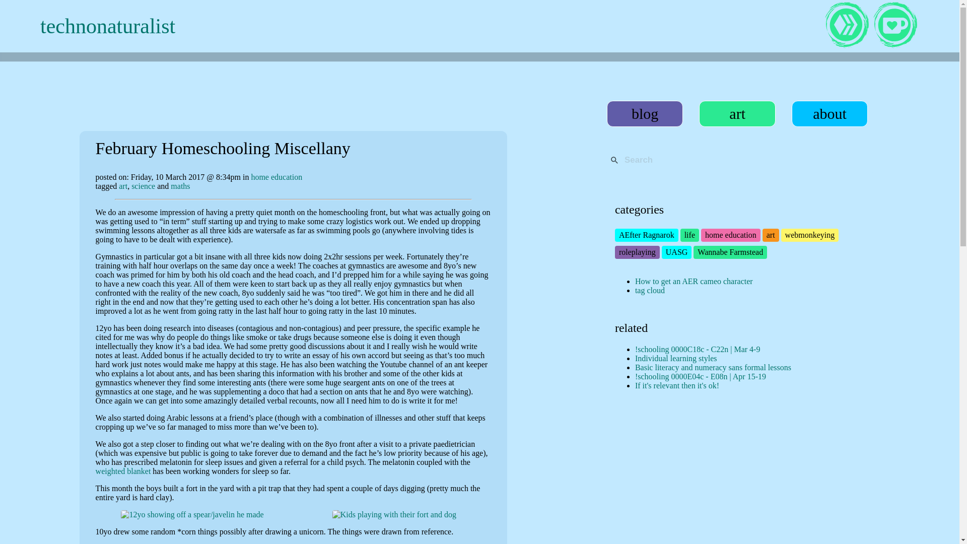 The image size is (967, 544). What do you see at coordinates (645, 113) in the screenshot?
I see `blog` at bounding box center [645, 113].